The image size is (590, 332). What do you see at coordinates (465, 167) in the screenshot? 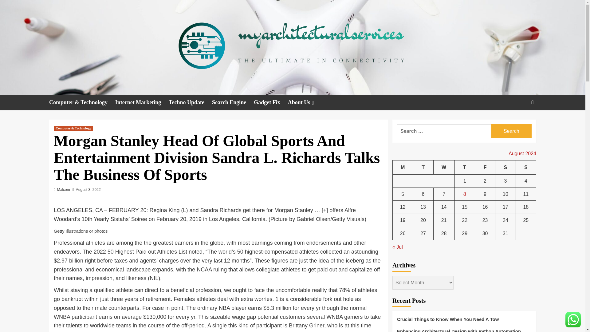
I see `Thursday` at bounding box center [465, 167].